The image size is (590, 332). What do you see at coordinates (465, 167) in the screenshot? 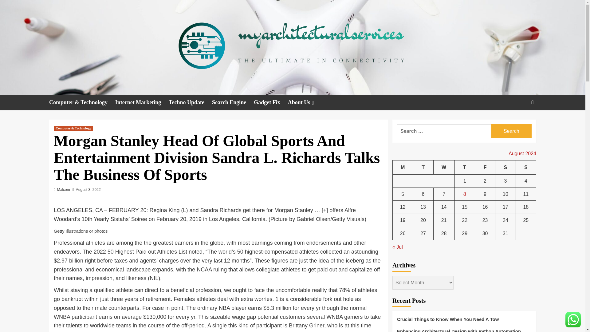
I see `Thursday` at bounding box center [465, 167].